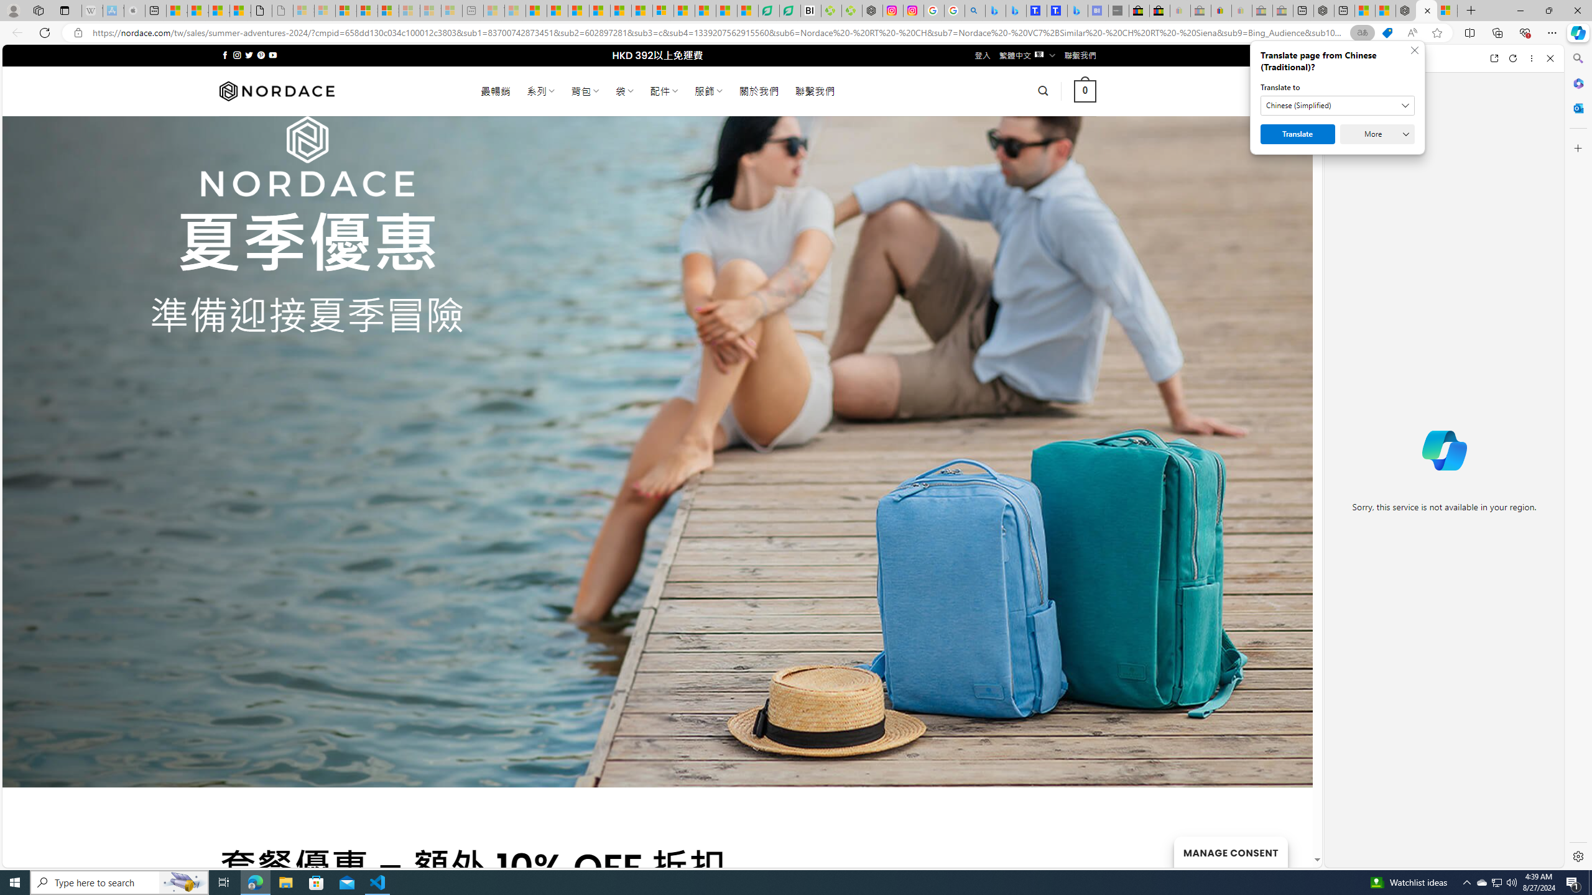 This screenshot has width=1592, height=895. What do you see at coordinates (325, 11) in the screenshot?
I see `Microsoft Services Agreement - Sleeping` at bounding box center [325, 11].